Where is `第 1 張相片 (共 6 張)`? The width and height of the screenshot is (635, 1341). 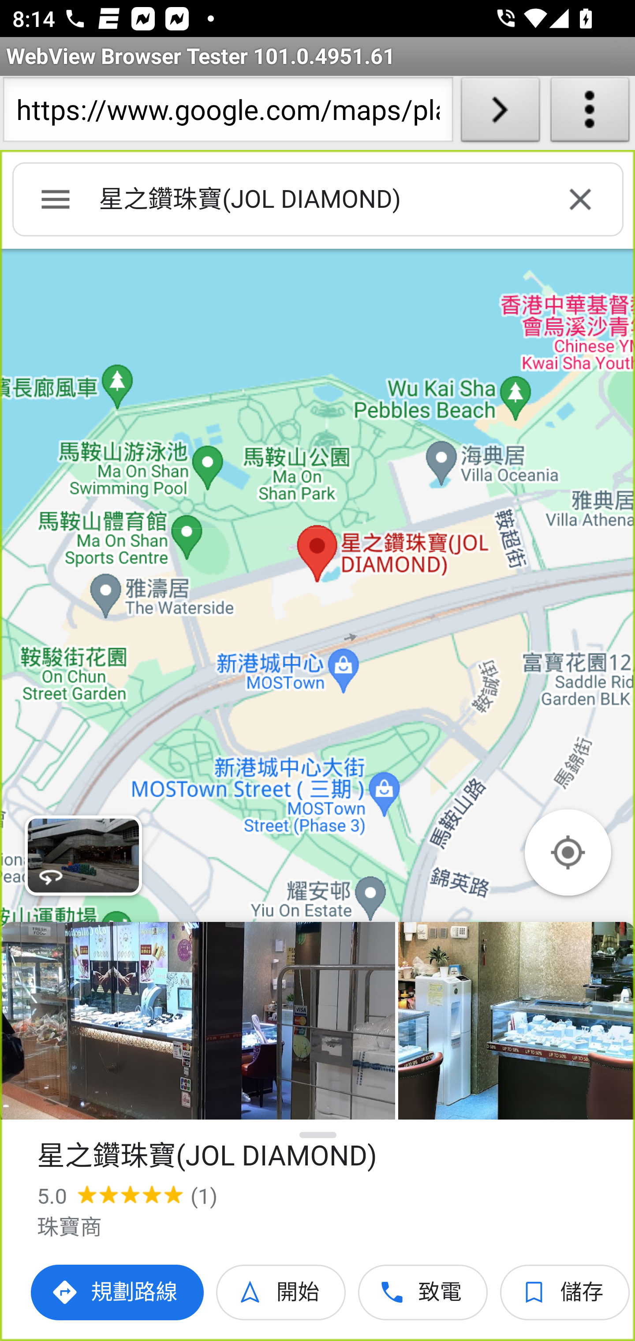 第 1 張相片 (共 6 張) is located at coordinates (198, 1021).